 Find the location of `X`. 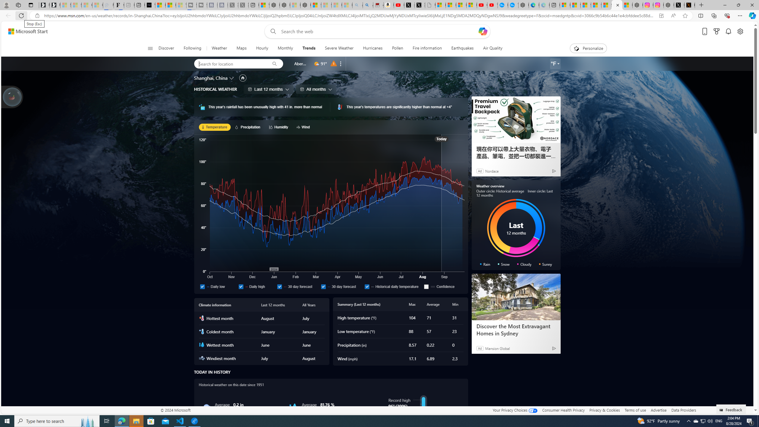

X is located at coordinates (420, 5).